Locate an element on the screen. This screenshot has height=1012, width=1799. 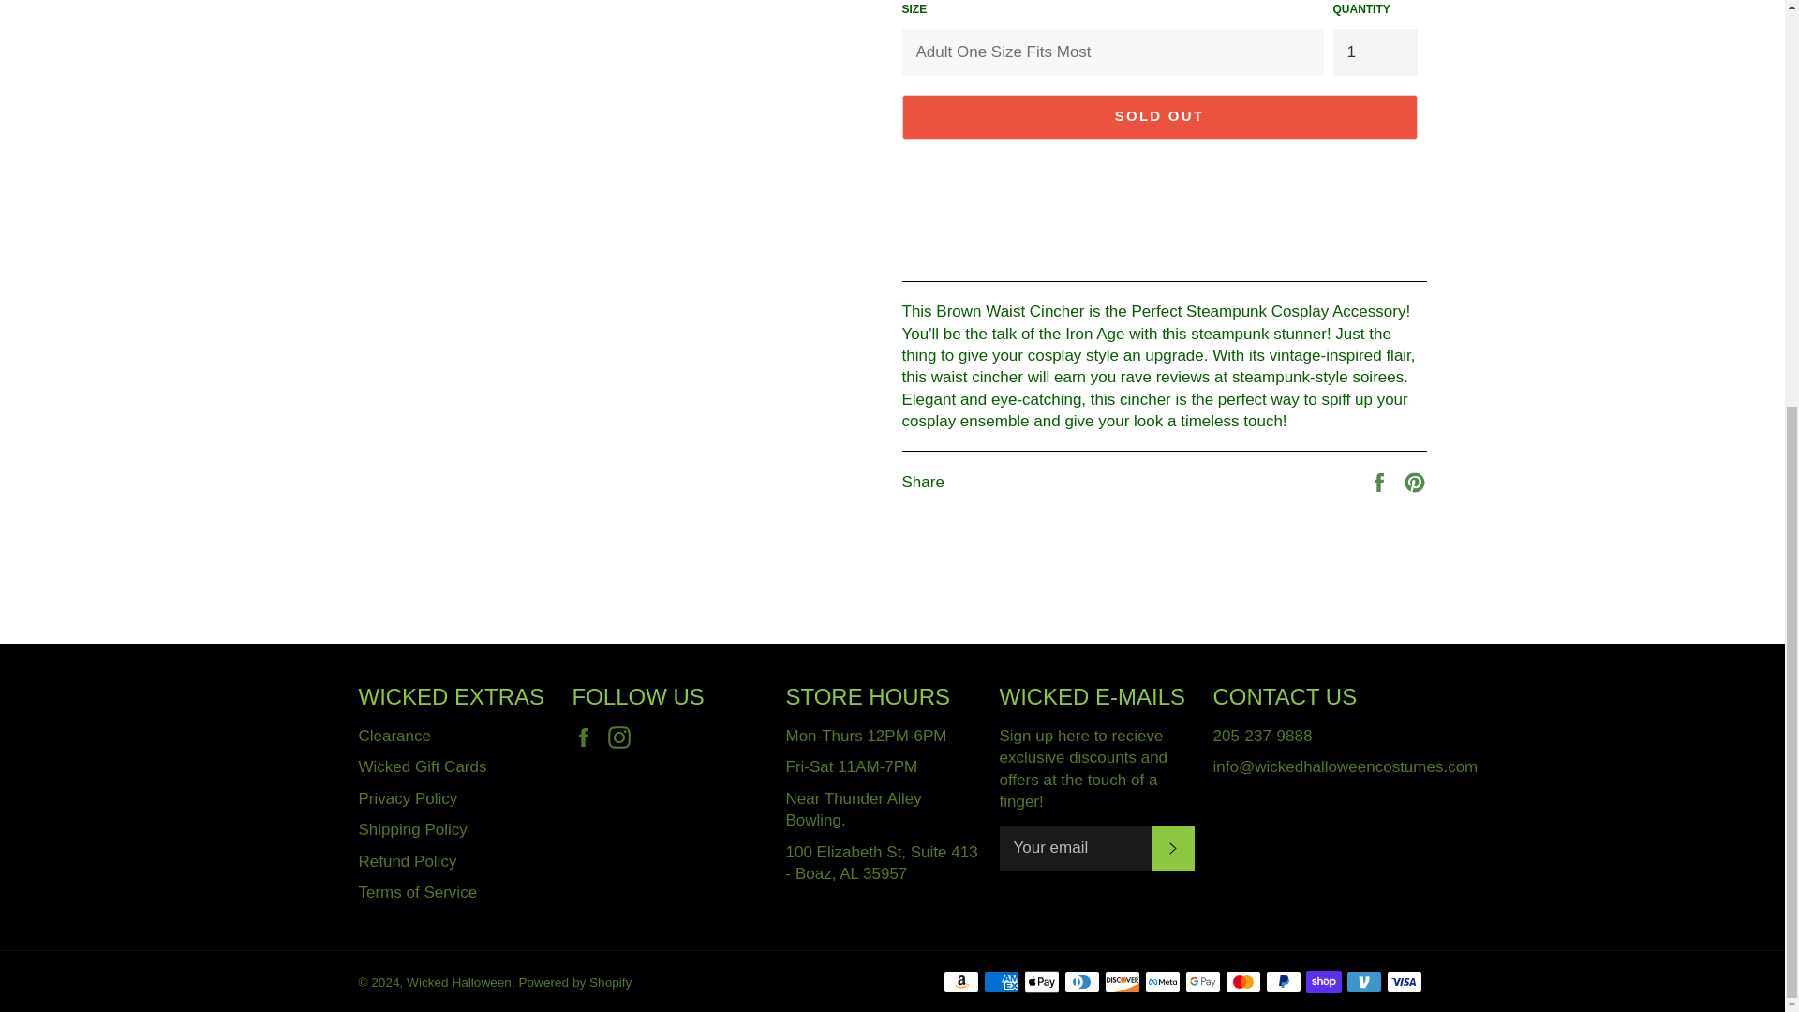
Wicked Halloween on Instagram is located at coordinates (624, 737).